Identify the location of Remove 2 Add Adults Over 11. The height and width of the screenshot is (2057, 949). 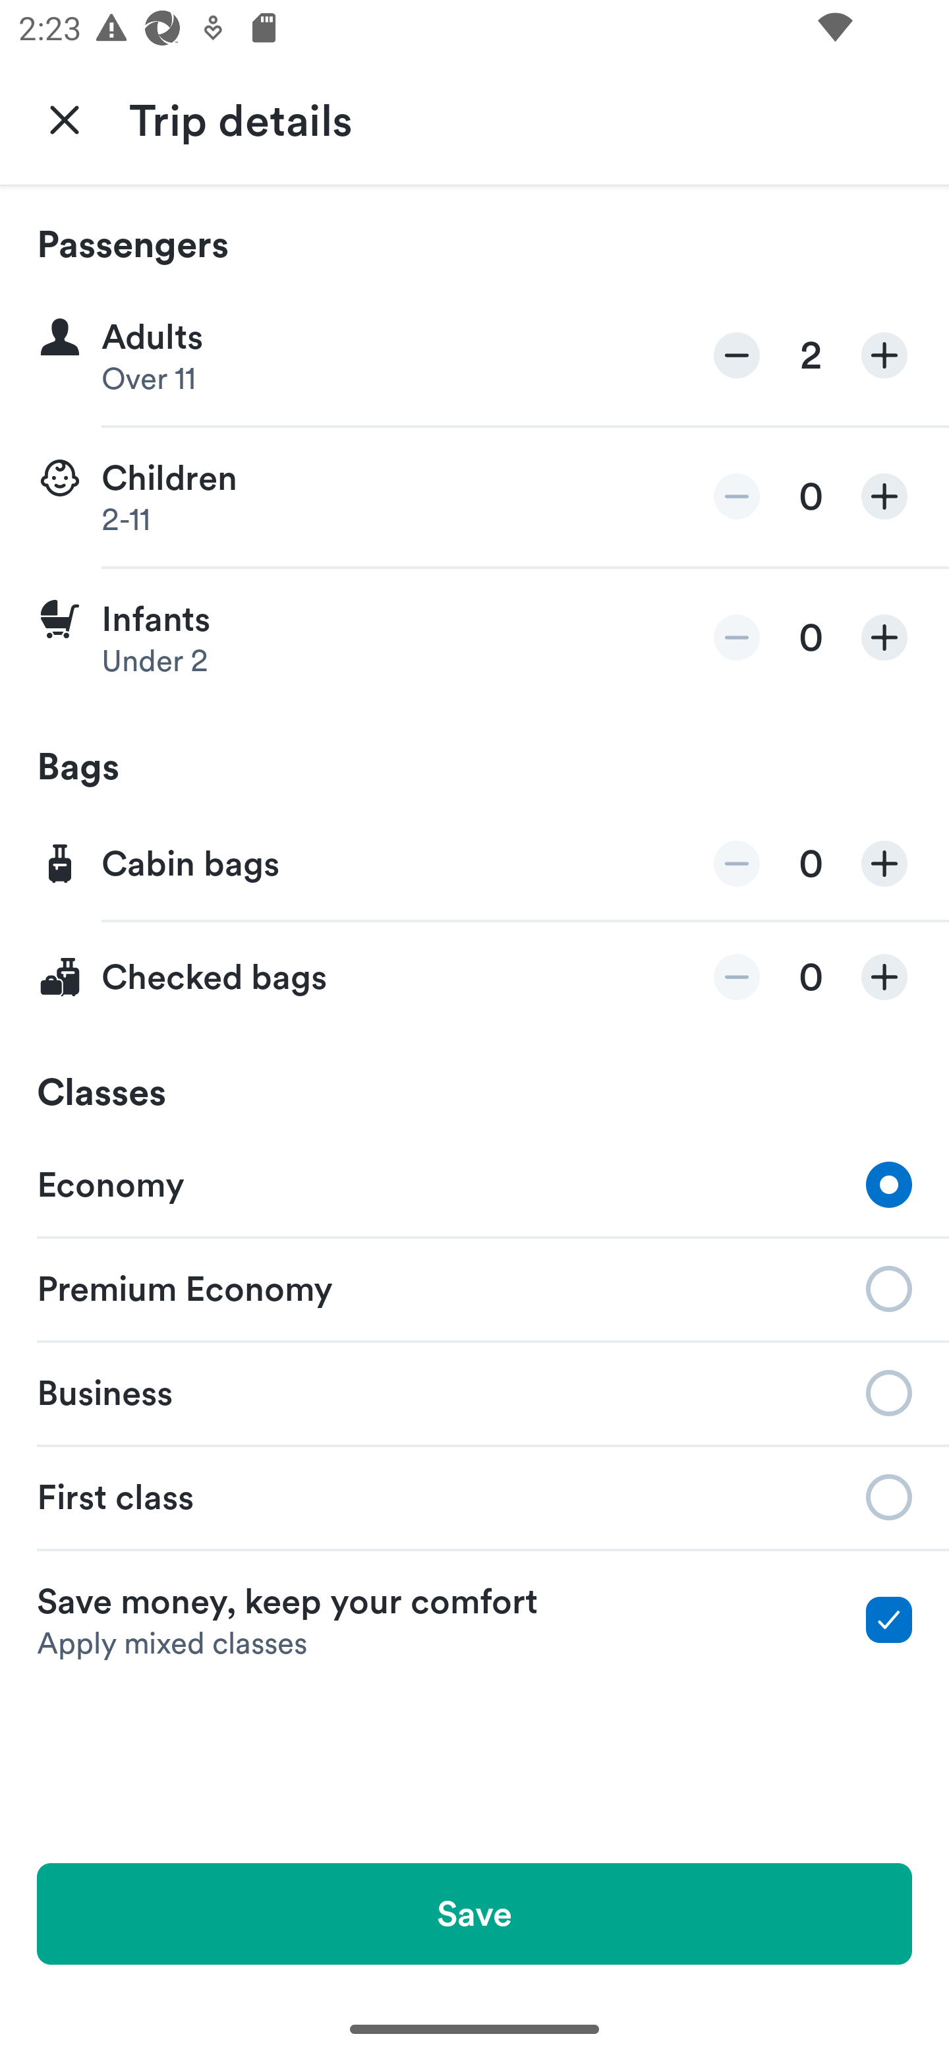
(474, 356).